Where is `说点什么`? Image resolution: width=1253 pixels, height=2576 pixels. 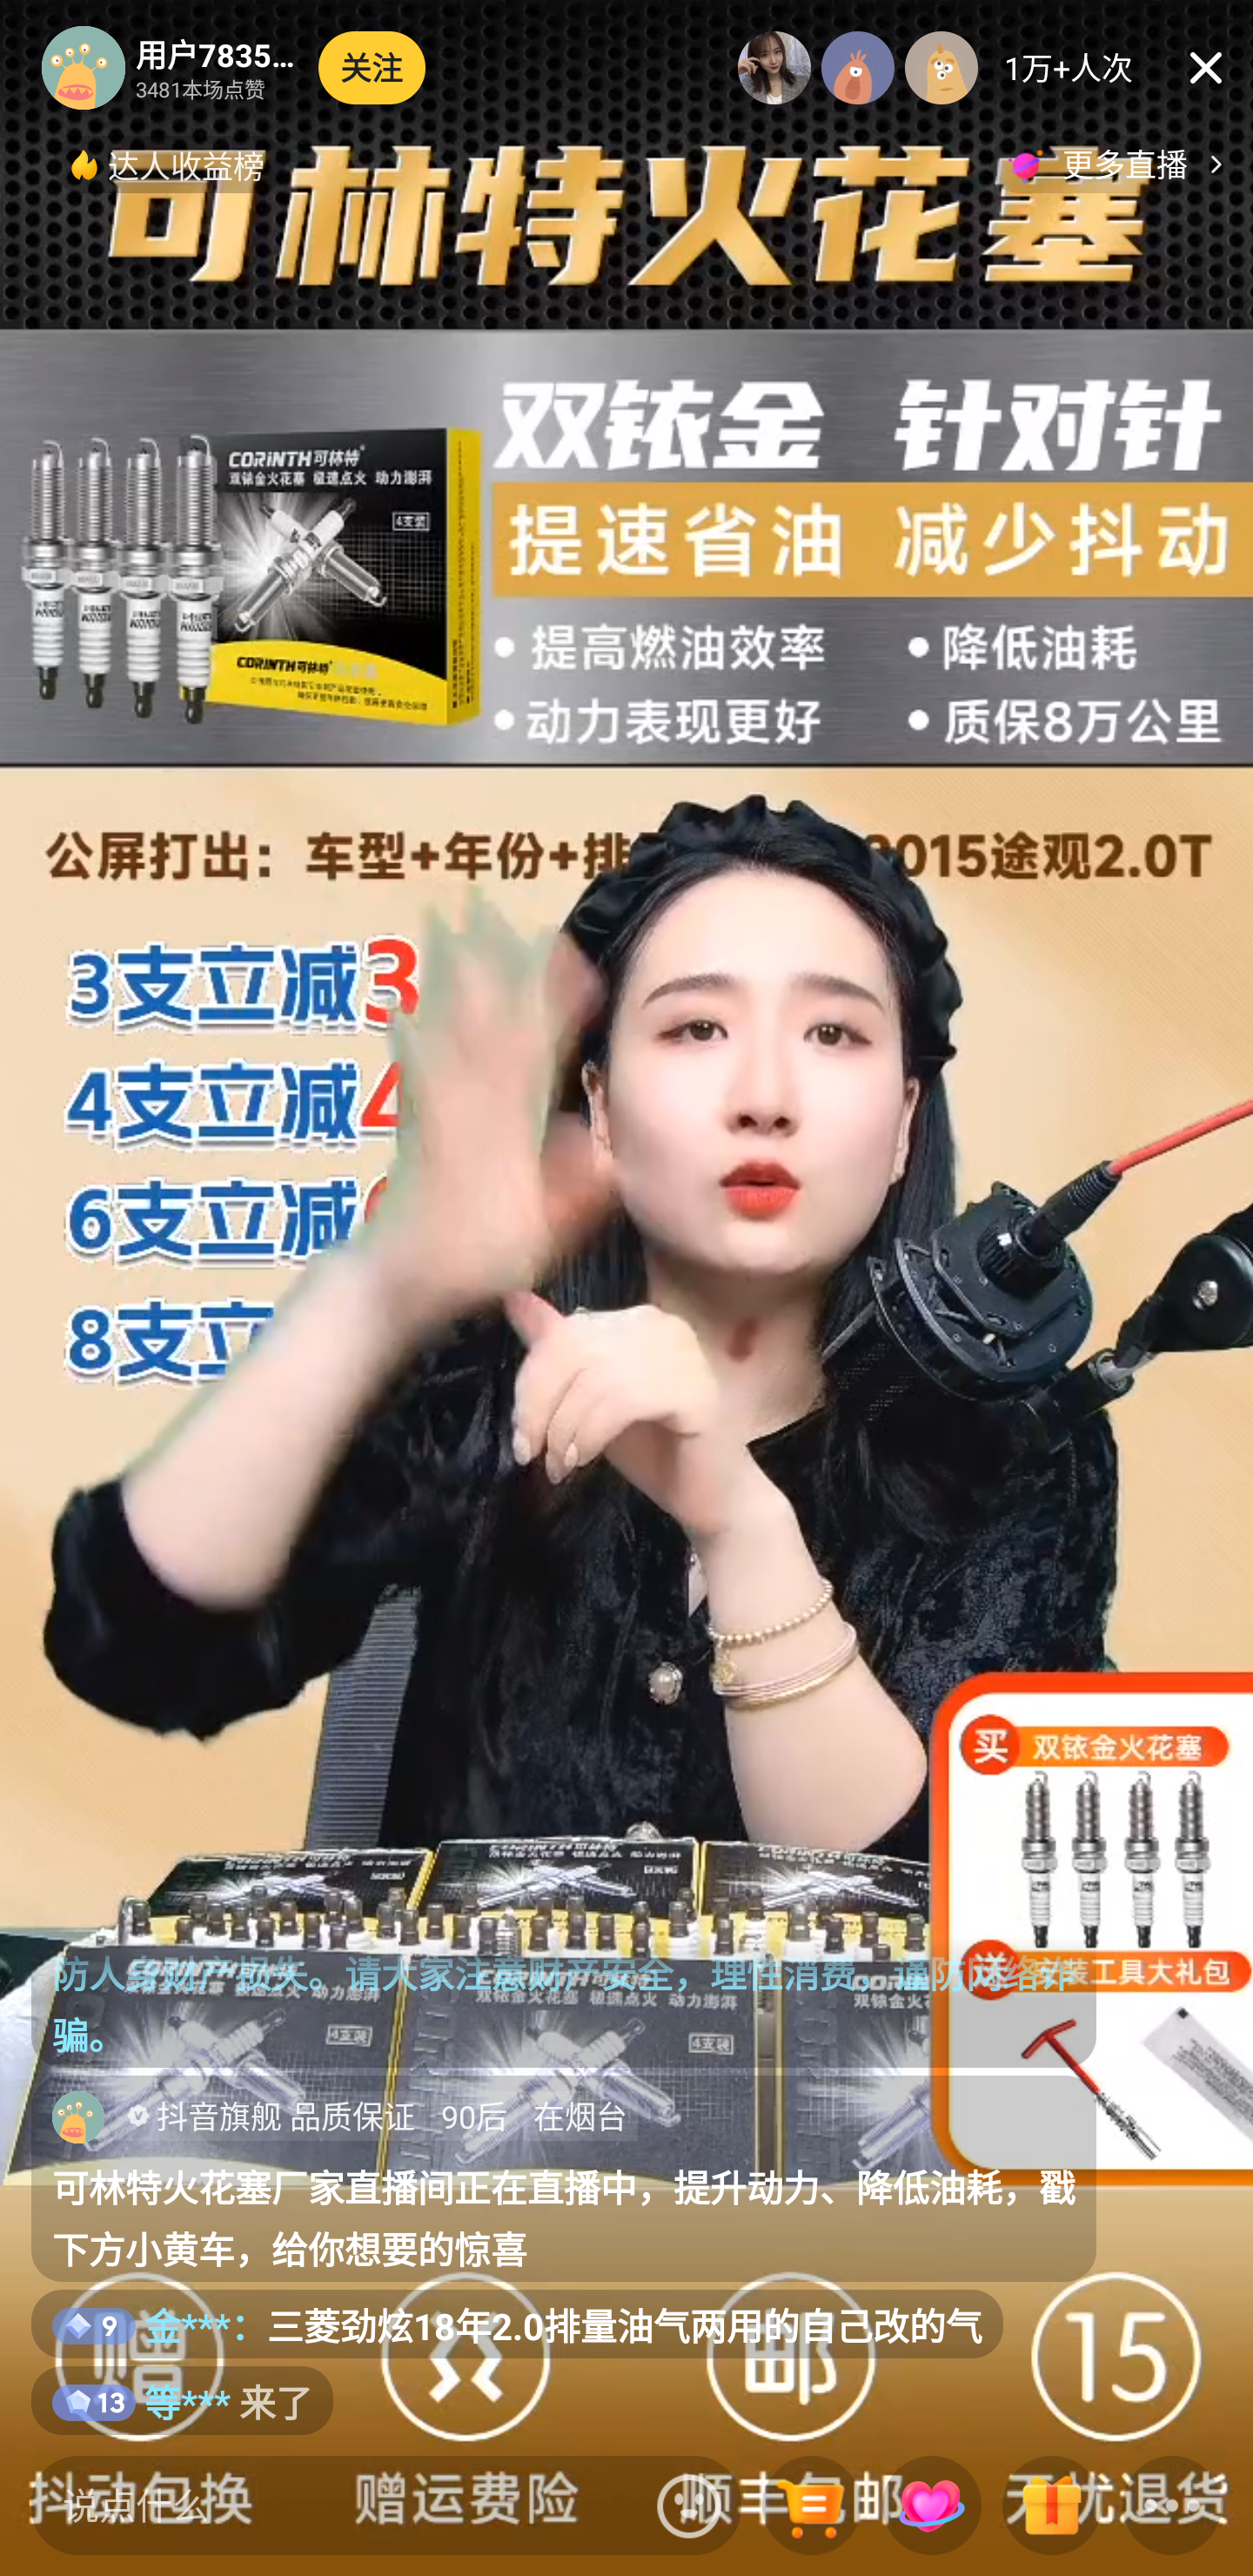 说点什么 is located at coordinates (337, 2505).